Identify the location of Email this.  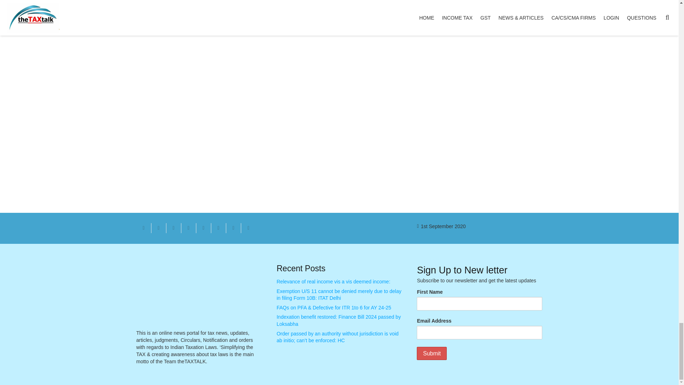
(144, 228).